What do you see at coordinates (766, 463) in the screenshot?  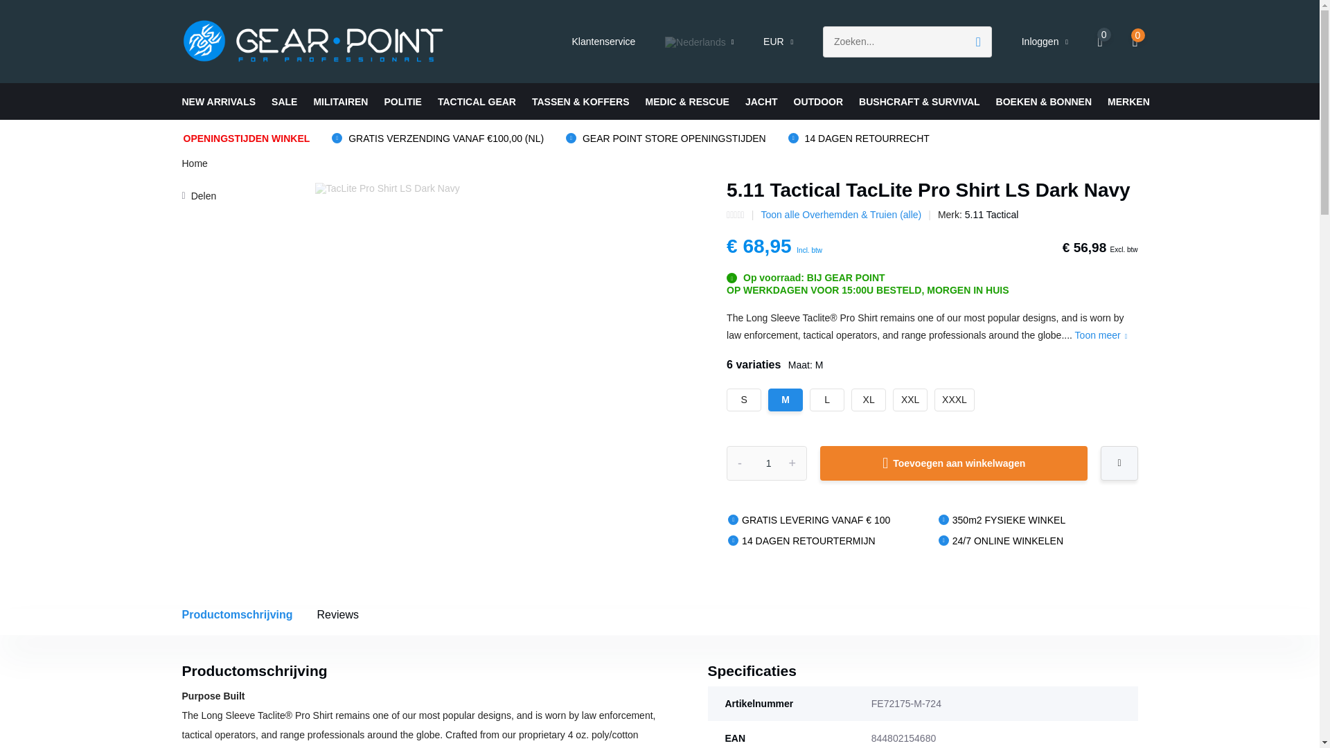 I see `1` at bounding box center [766, 463].